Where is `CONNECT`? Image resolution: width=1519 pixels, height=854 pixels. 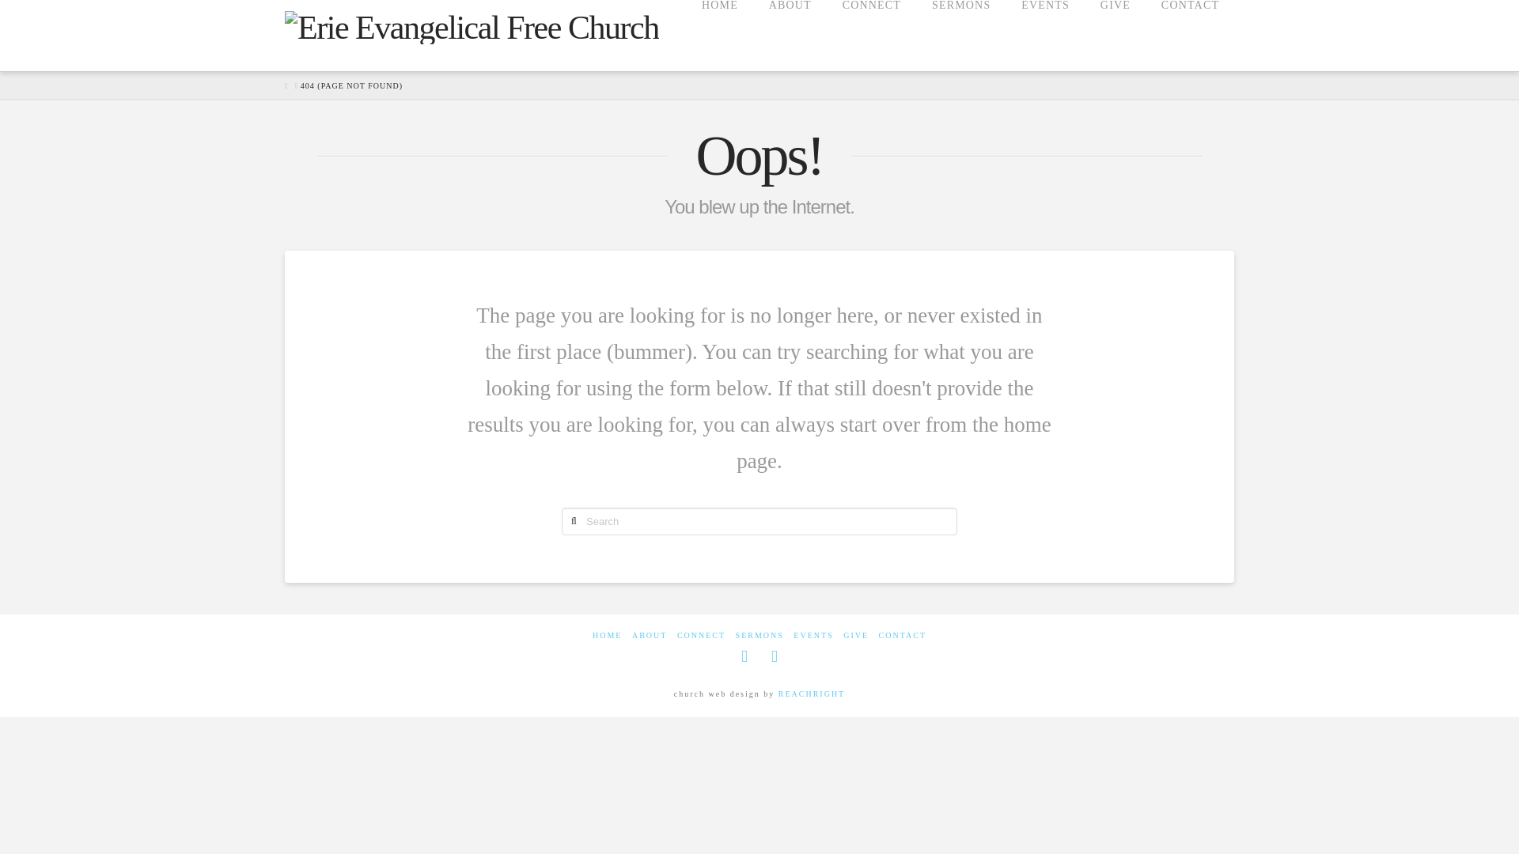 CONNECT is located at coordinates (870, 35).